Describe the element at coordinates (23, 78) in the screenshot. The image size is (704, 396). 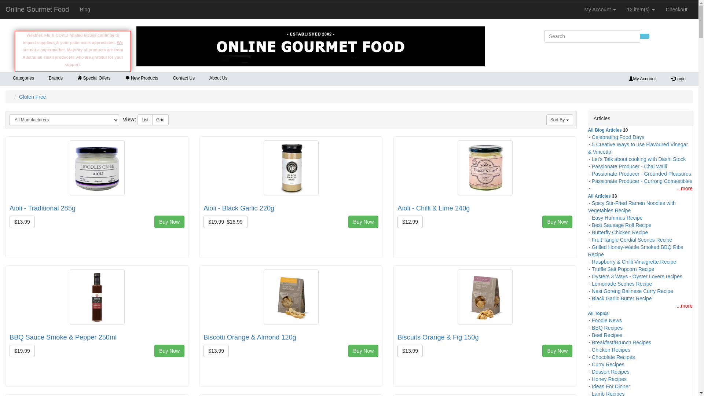
I see `Categories` at that location.